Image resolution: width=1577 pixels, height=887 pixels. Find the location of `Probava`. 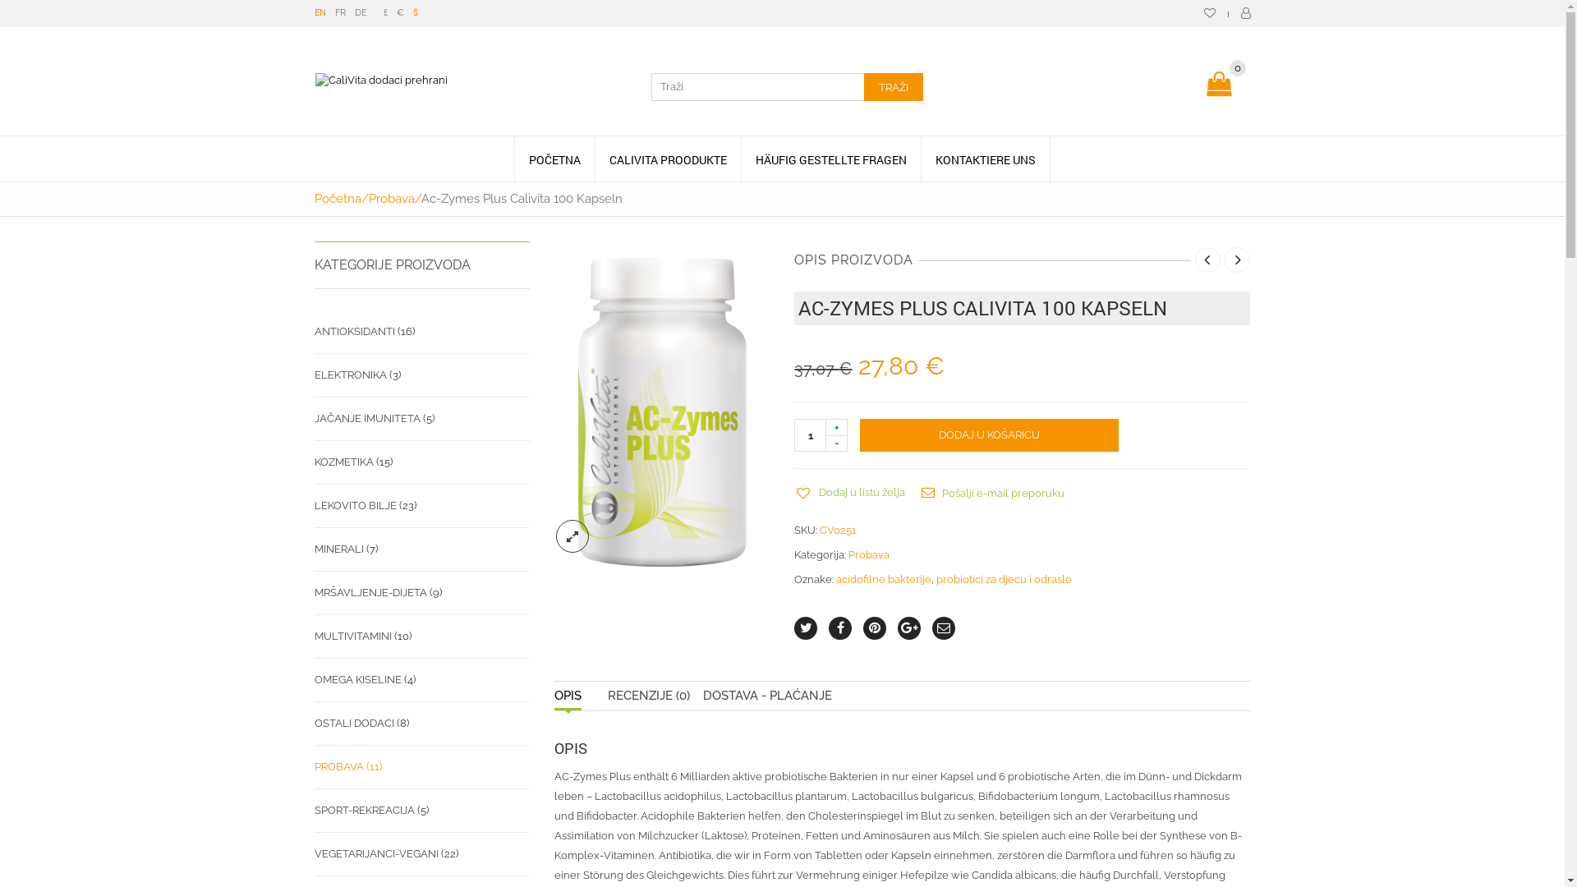

Probava is located at coordinates (869, 555).